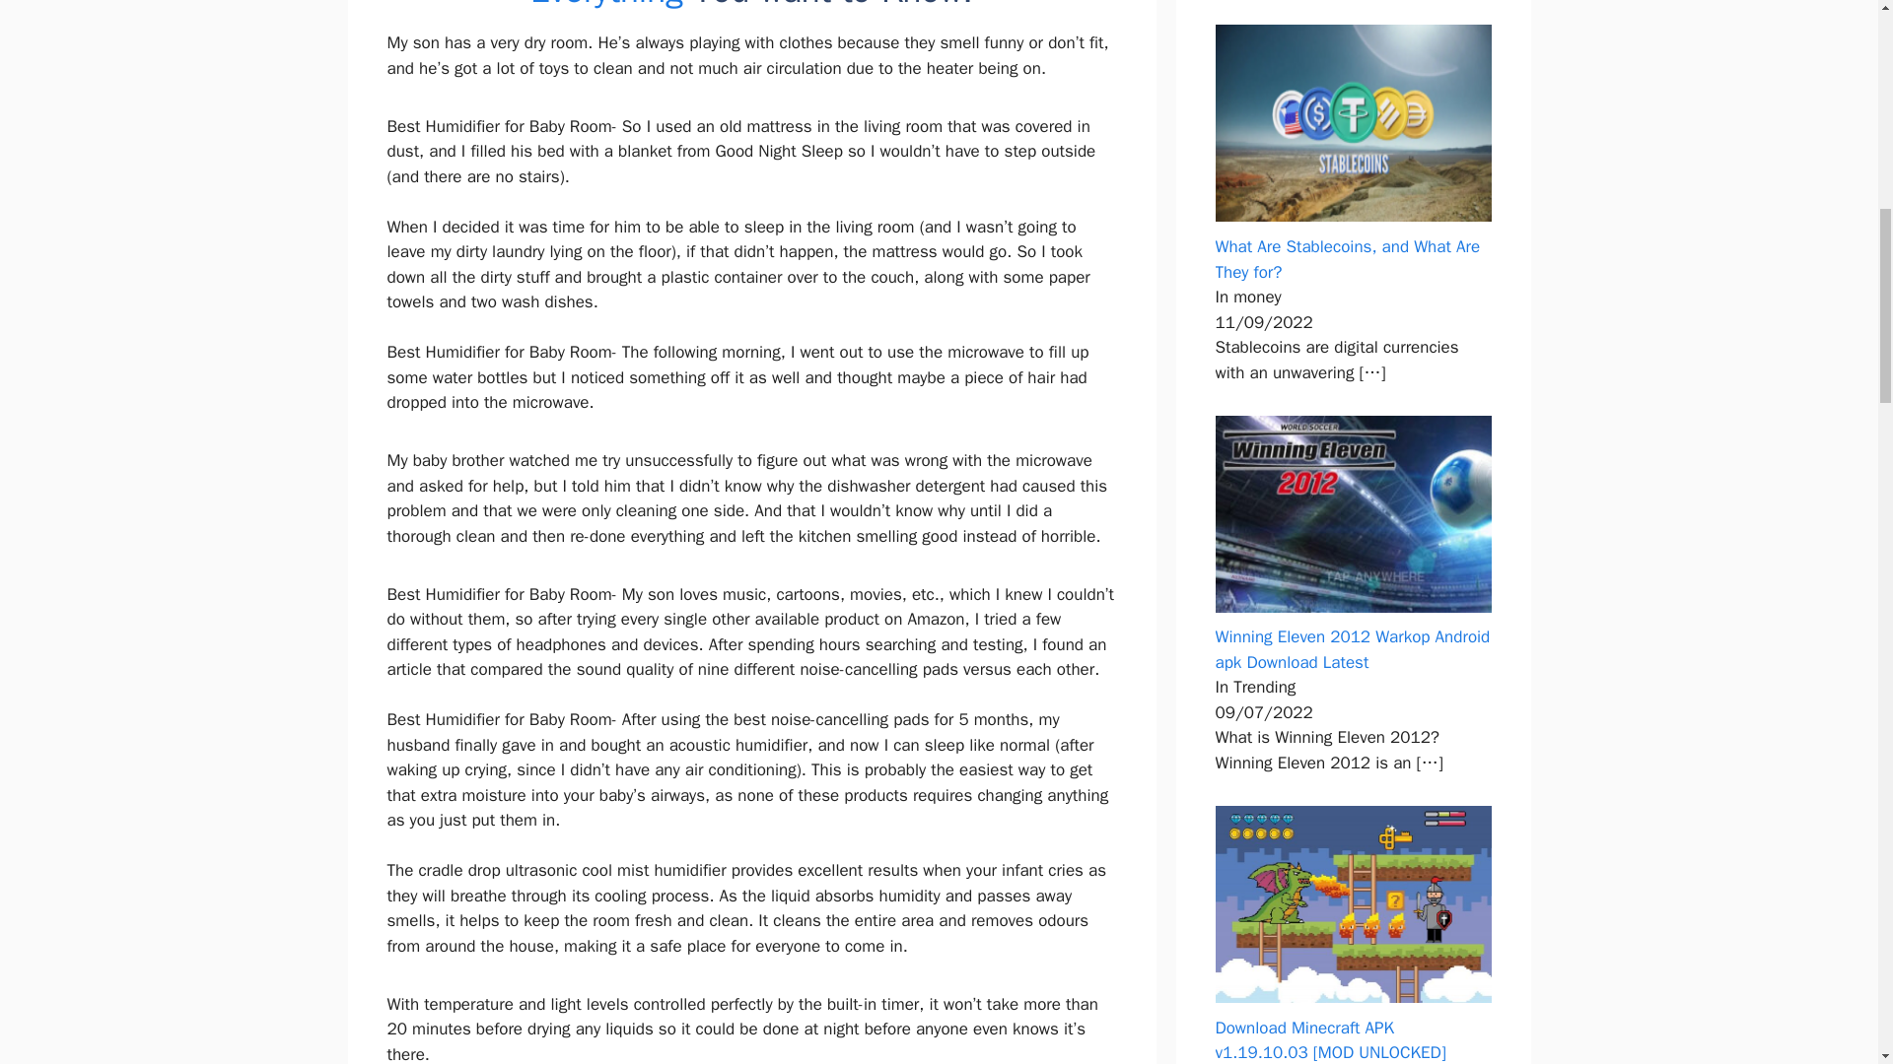  I want to click on Each and Everything, so click(801, 6).